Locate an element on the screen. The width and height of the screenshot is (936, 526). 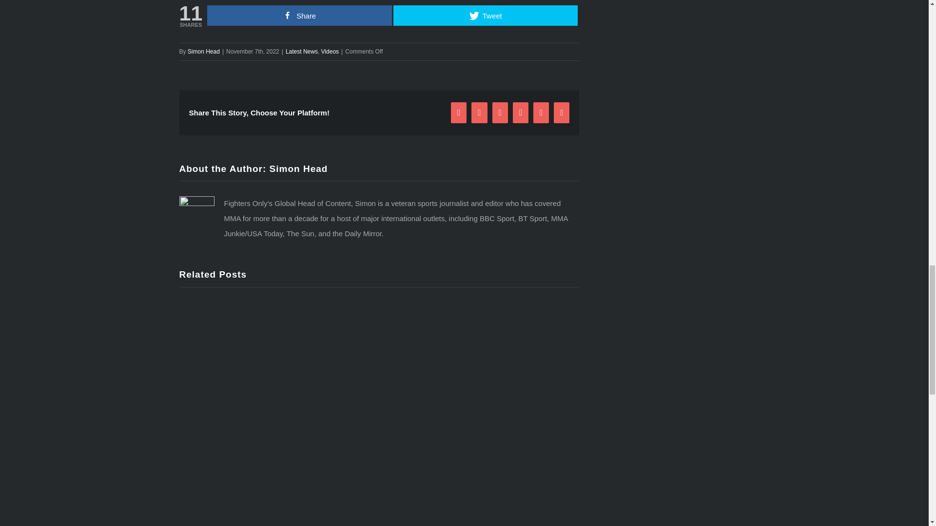
Videos is located at coordinates (330, 52).